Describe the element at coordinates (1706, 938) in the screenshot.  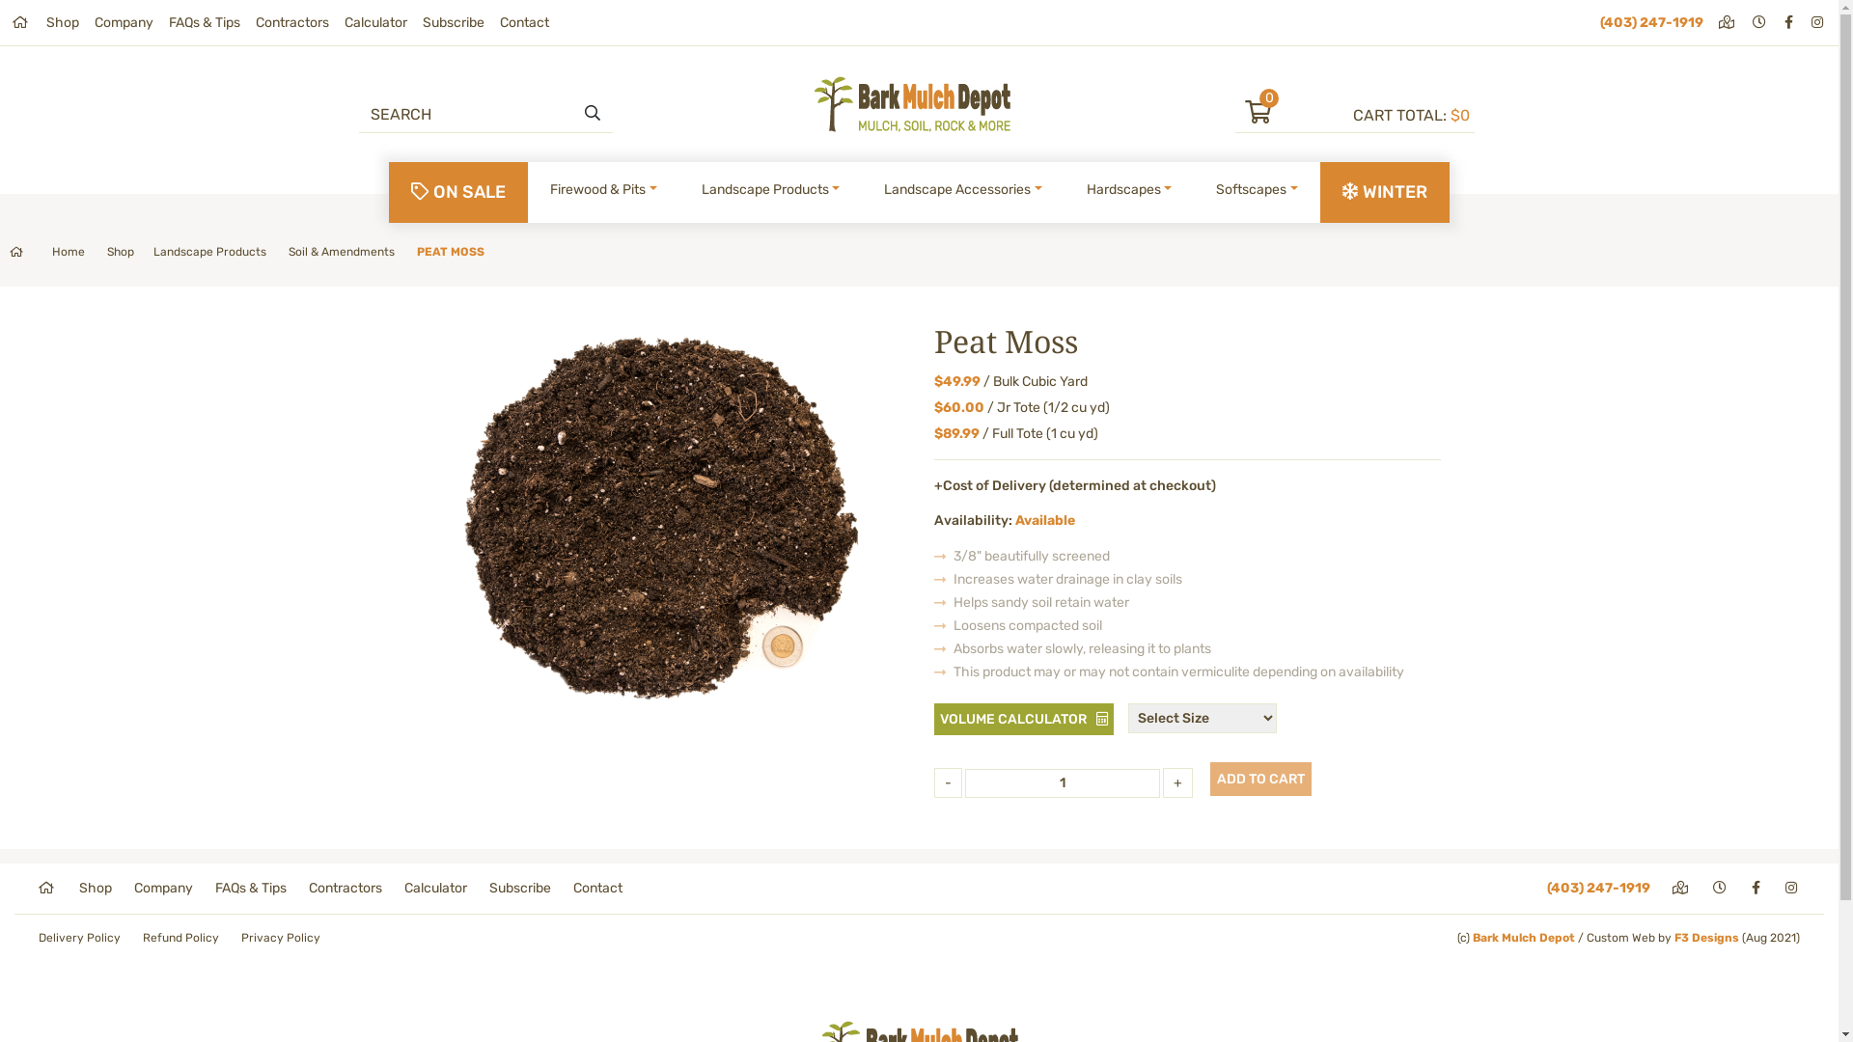
I see `F3 Designs` at that location.